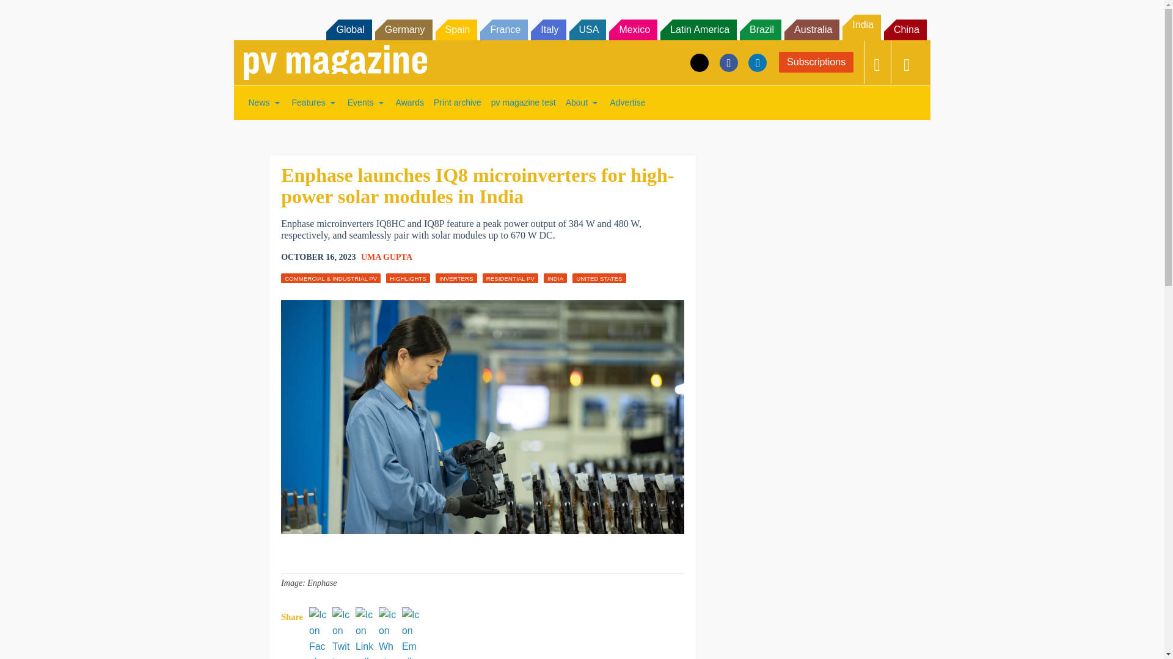  Describe the element at coordinates (387, 256) in the screenshot. I see `Posts by Uma Gupta` at that location.